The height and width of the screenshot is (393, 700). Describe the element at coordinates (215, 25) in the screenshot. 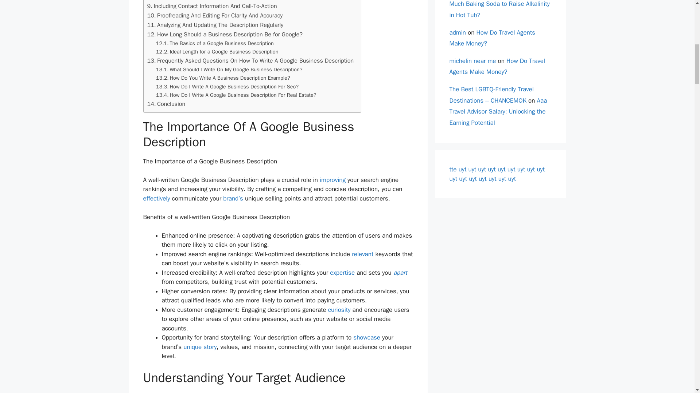

I see `Analyzing And Updating The Description Regularly` at that location.